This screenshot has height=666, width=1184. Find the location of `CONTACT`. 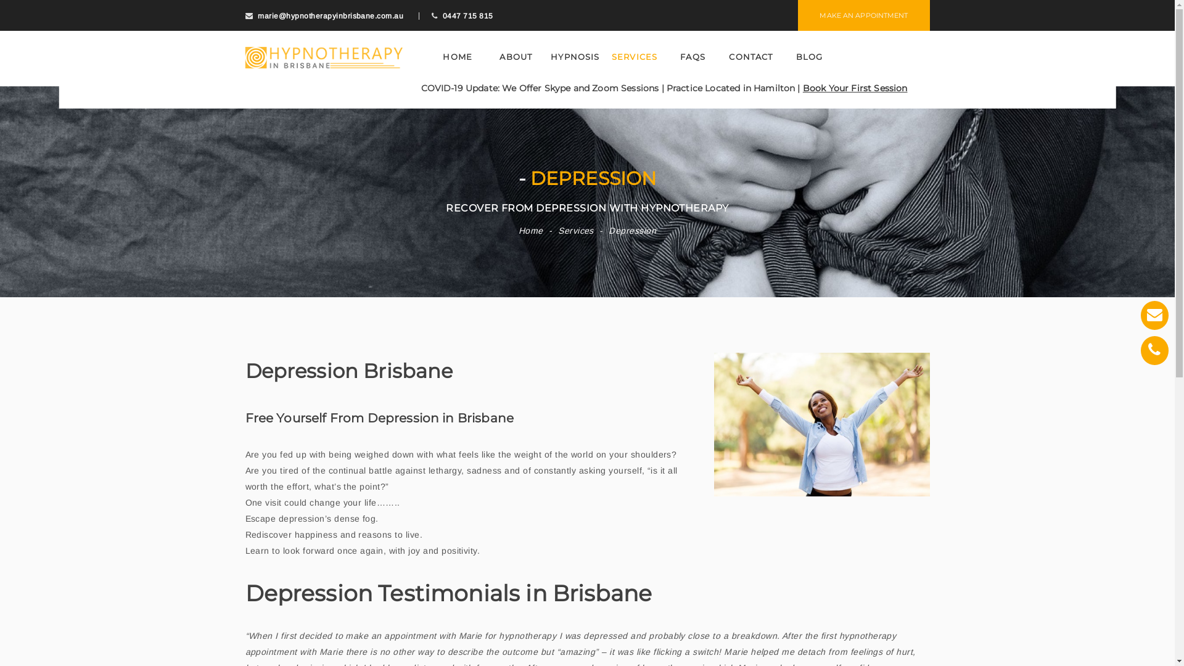

CONTACT is located at coordinates (751, 57).